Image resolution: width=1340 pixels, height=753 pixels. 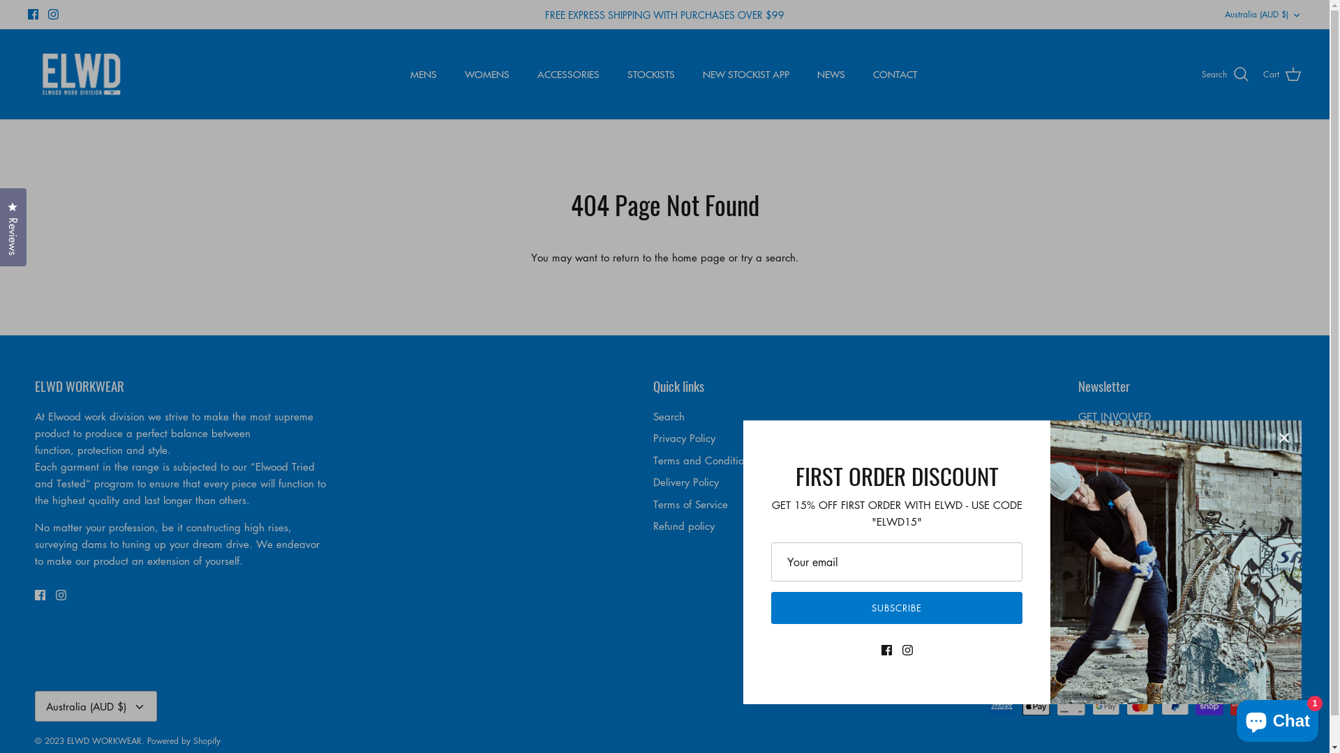 I want to click on ELWD WORKWEAR, so click(x=105, y=740).